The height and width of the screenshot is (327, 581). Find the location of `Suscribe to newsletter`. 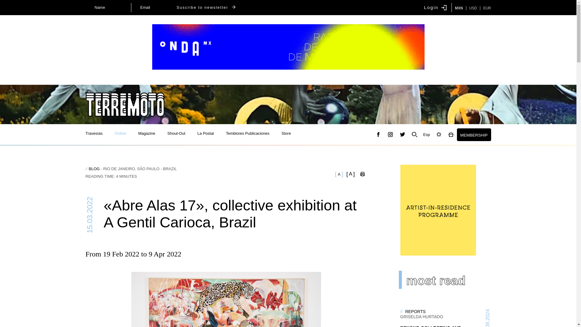

Suscribe to newsletter is located at coordinates (207, 7).